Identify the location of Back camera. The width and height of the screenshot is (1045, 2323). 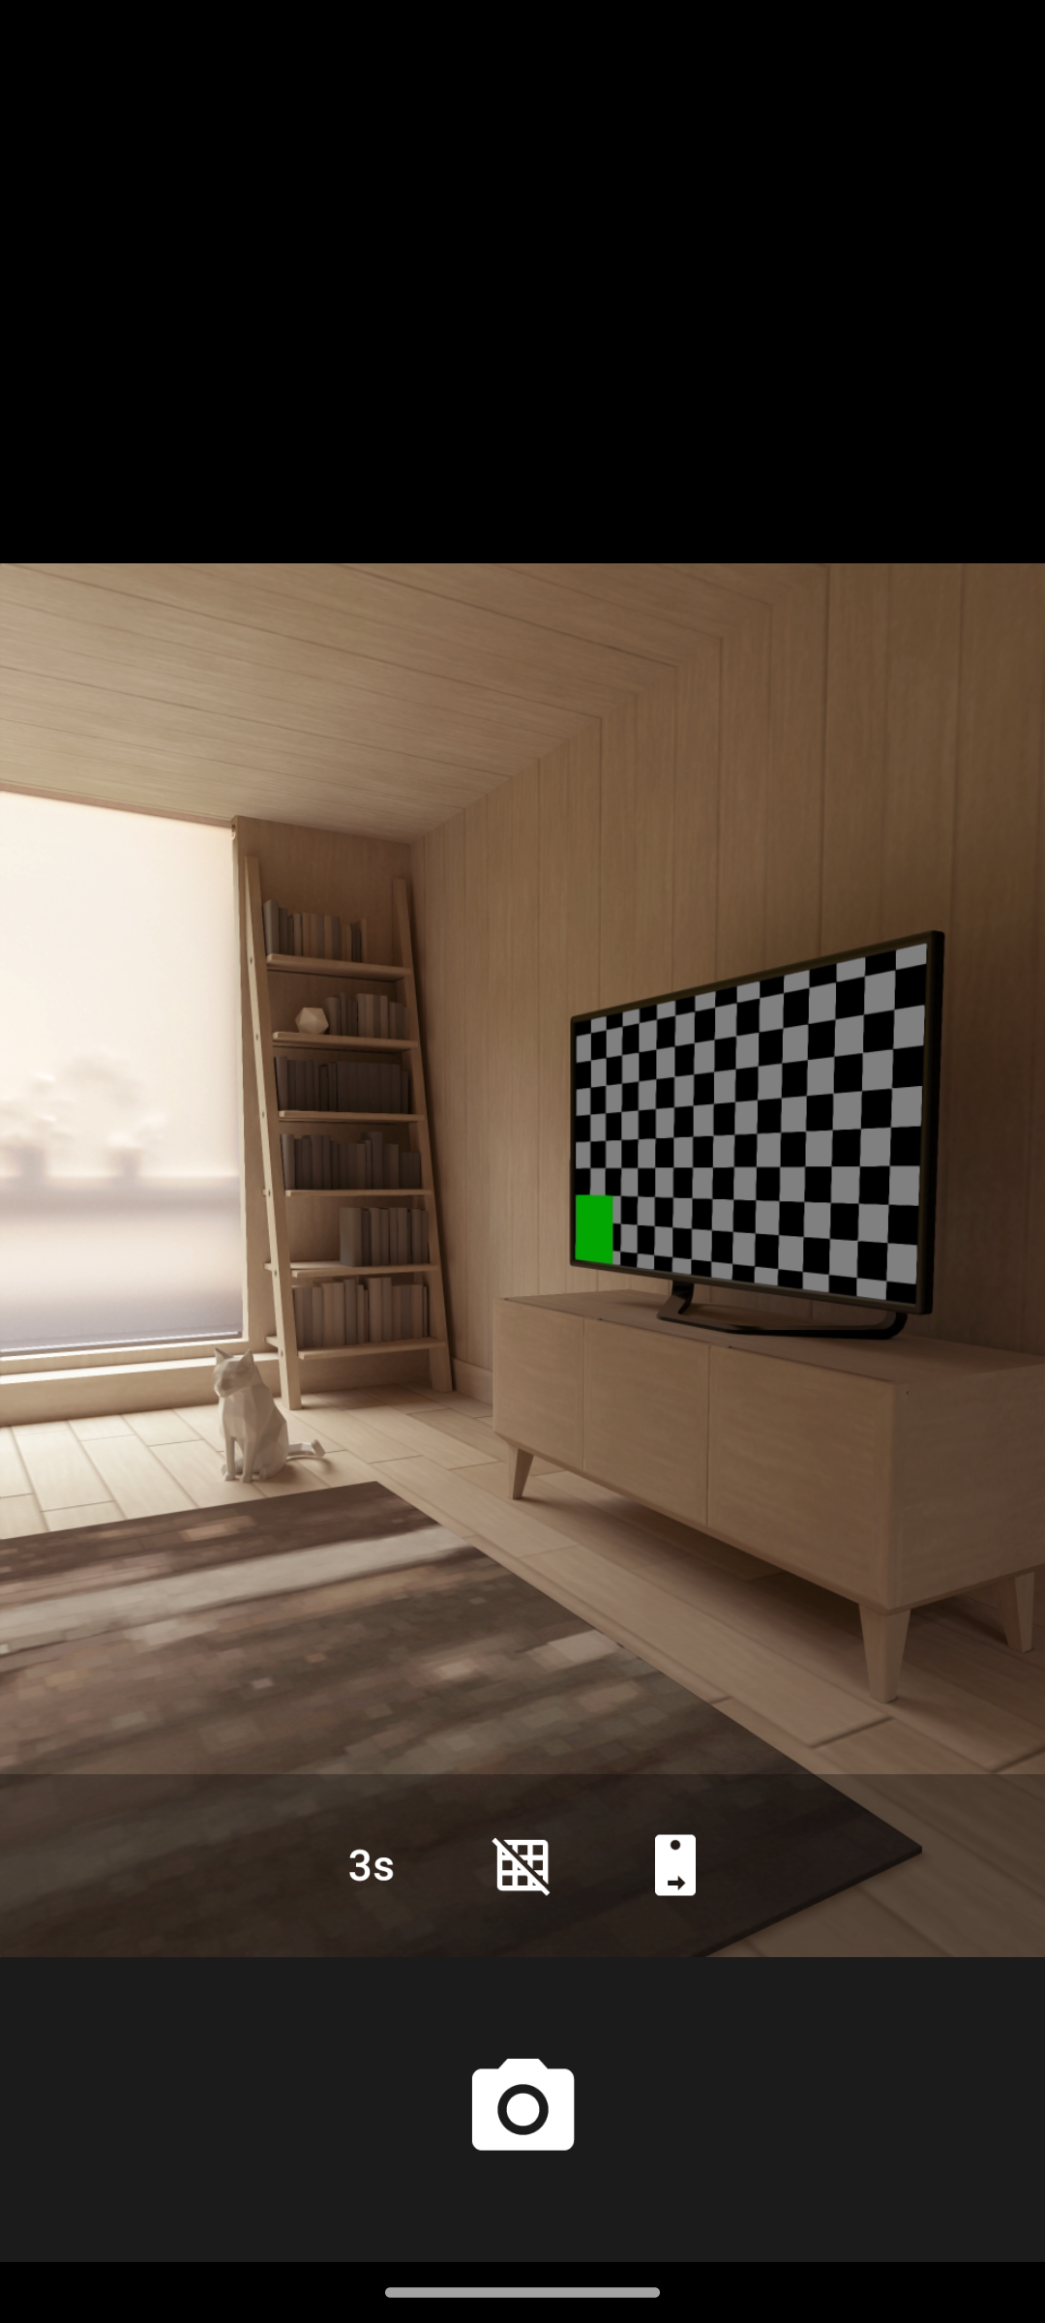
(675, 1864).